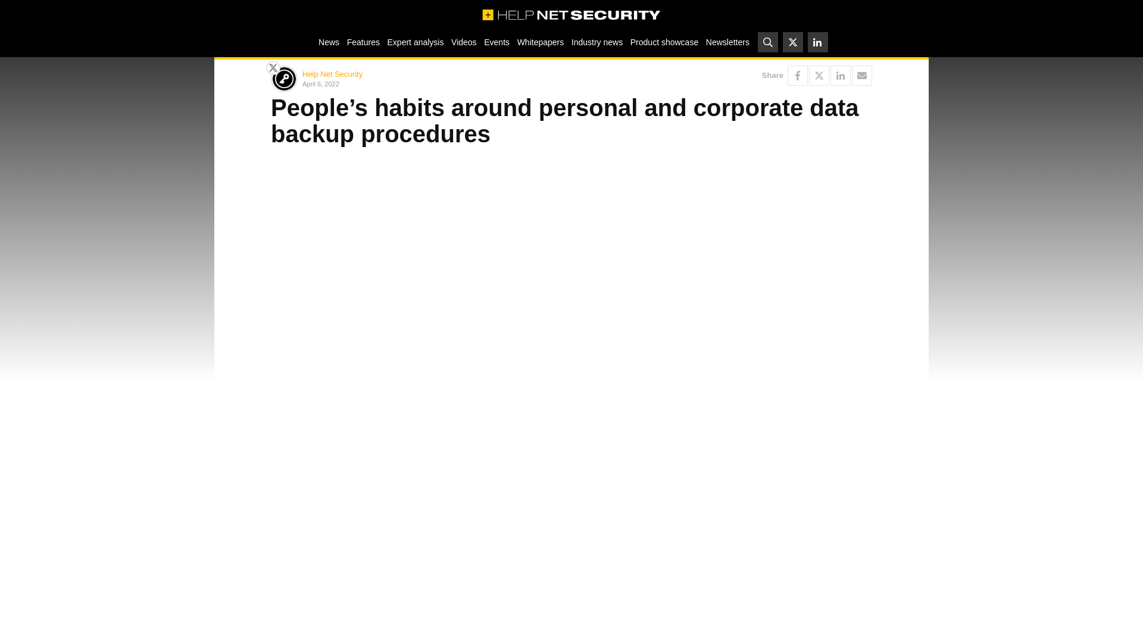 The width and height of the screenshot is (1143, 643). What do you see at coordinates (332, 74) in the screenshot?
I see `Help Net Security` at bounding box center [332, 74].